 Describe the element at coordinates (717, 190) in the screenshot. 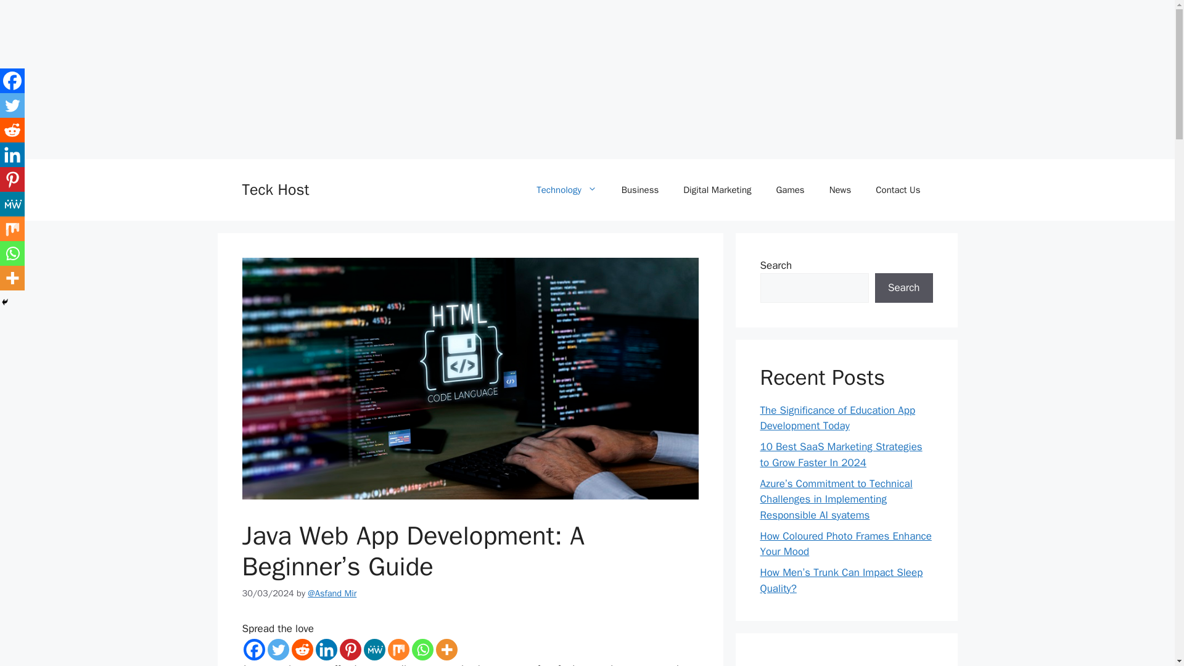

I see `Digital Marketing` at that location.